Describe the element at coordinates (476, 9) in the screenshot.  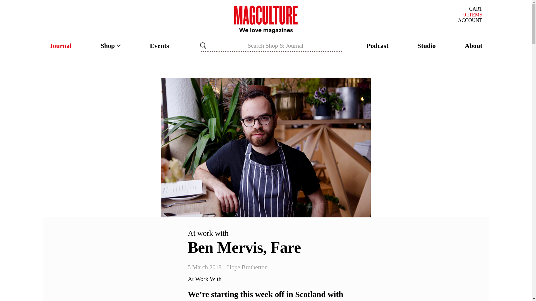
I see `Shop` at that location.